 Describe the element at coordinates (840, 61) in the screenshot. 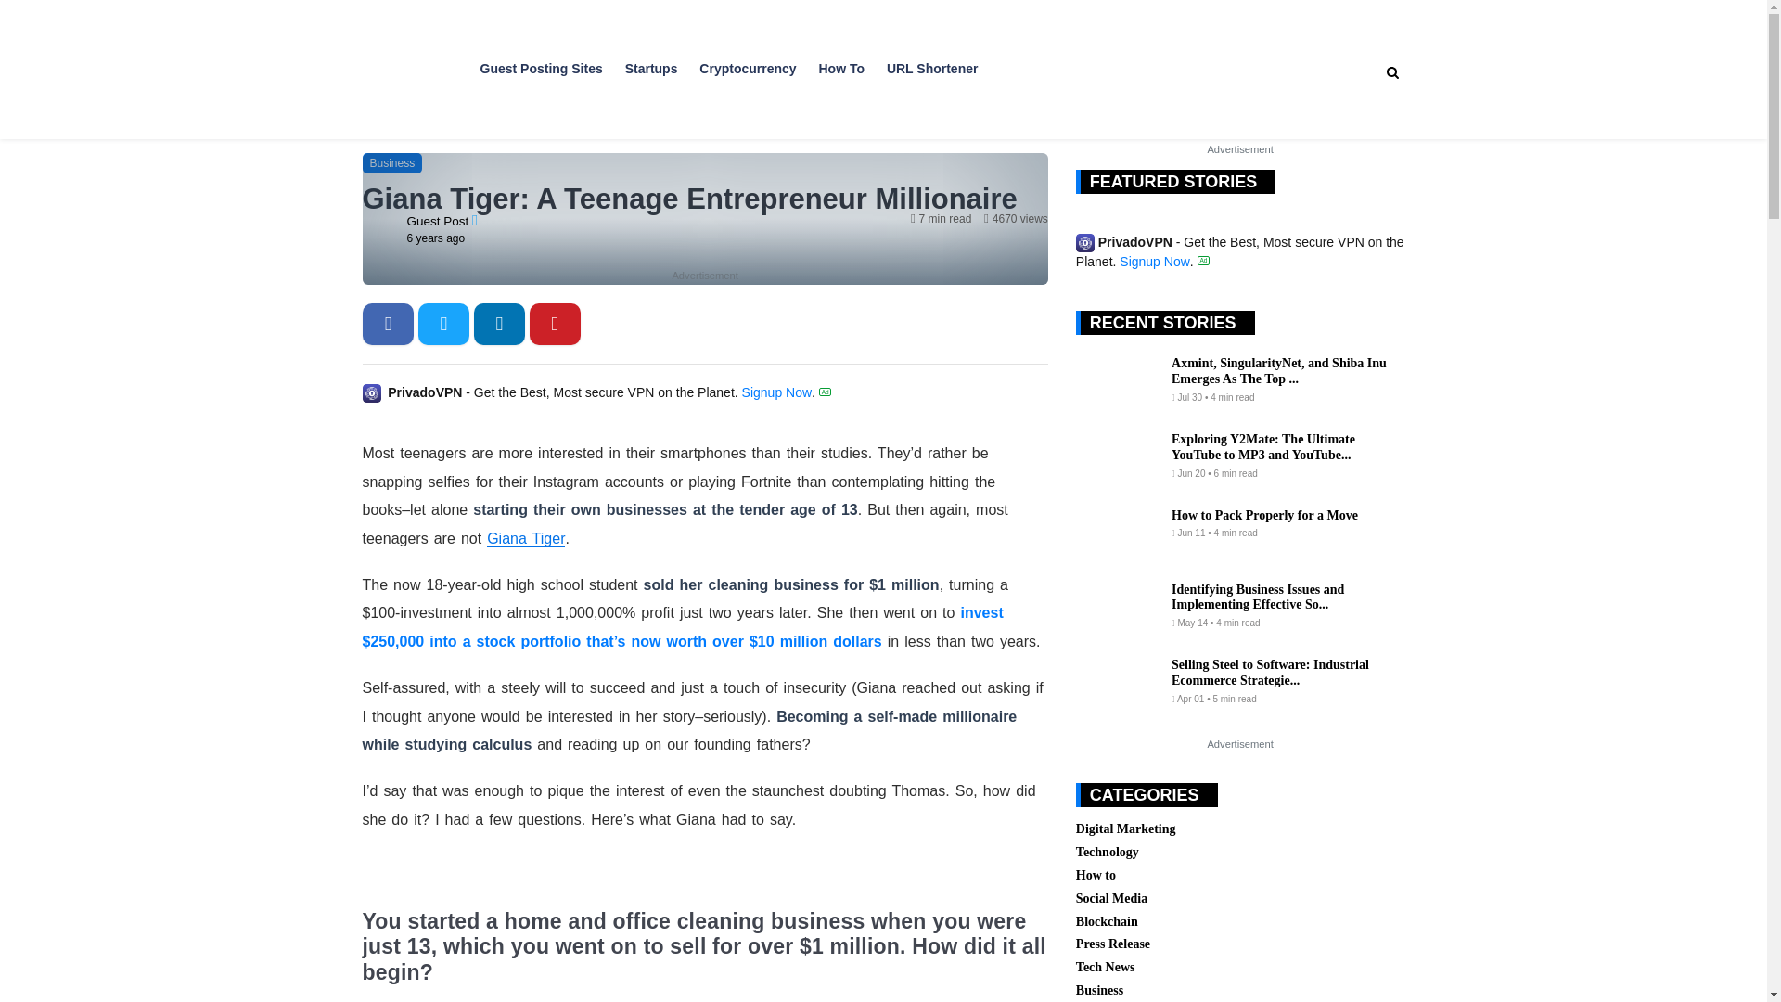

I see `How To` at that location.